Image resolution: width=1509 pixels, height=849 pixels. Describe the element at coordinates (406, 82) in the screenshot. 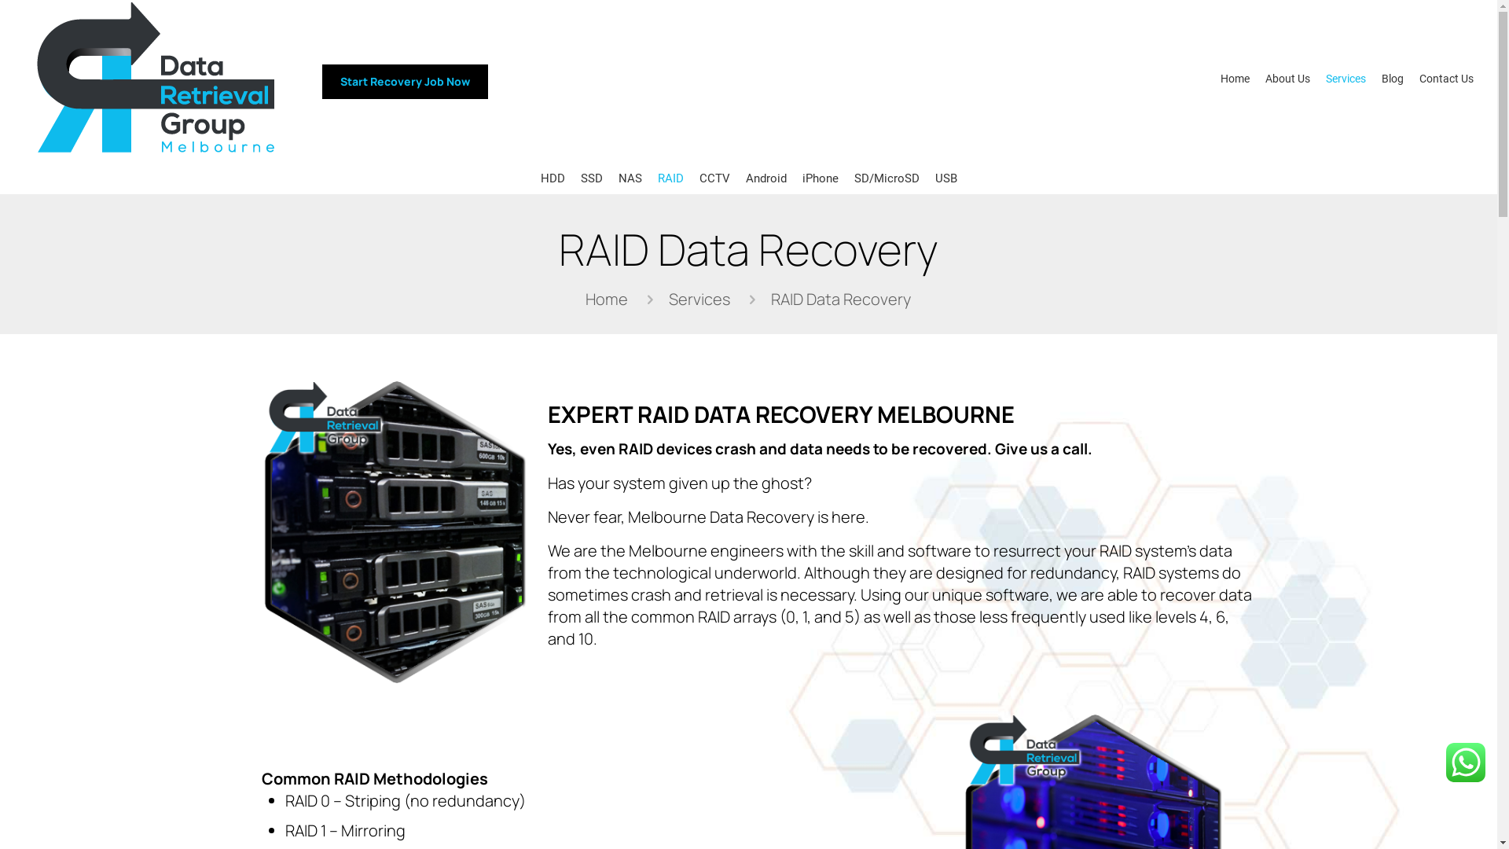

I see `Start Recovery Job Now` at that location.